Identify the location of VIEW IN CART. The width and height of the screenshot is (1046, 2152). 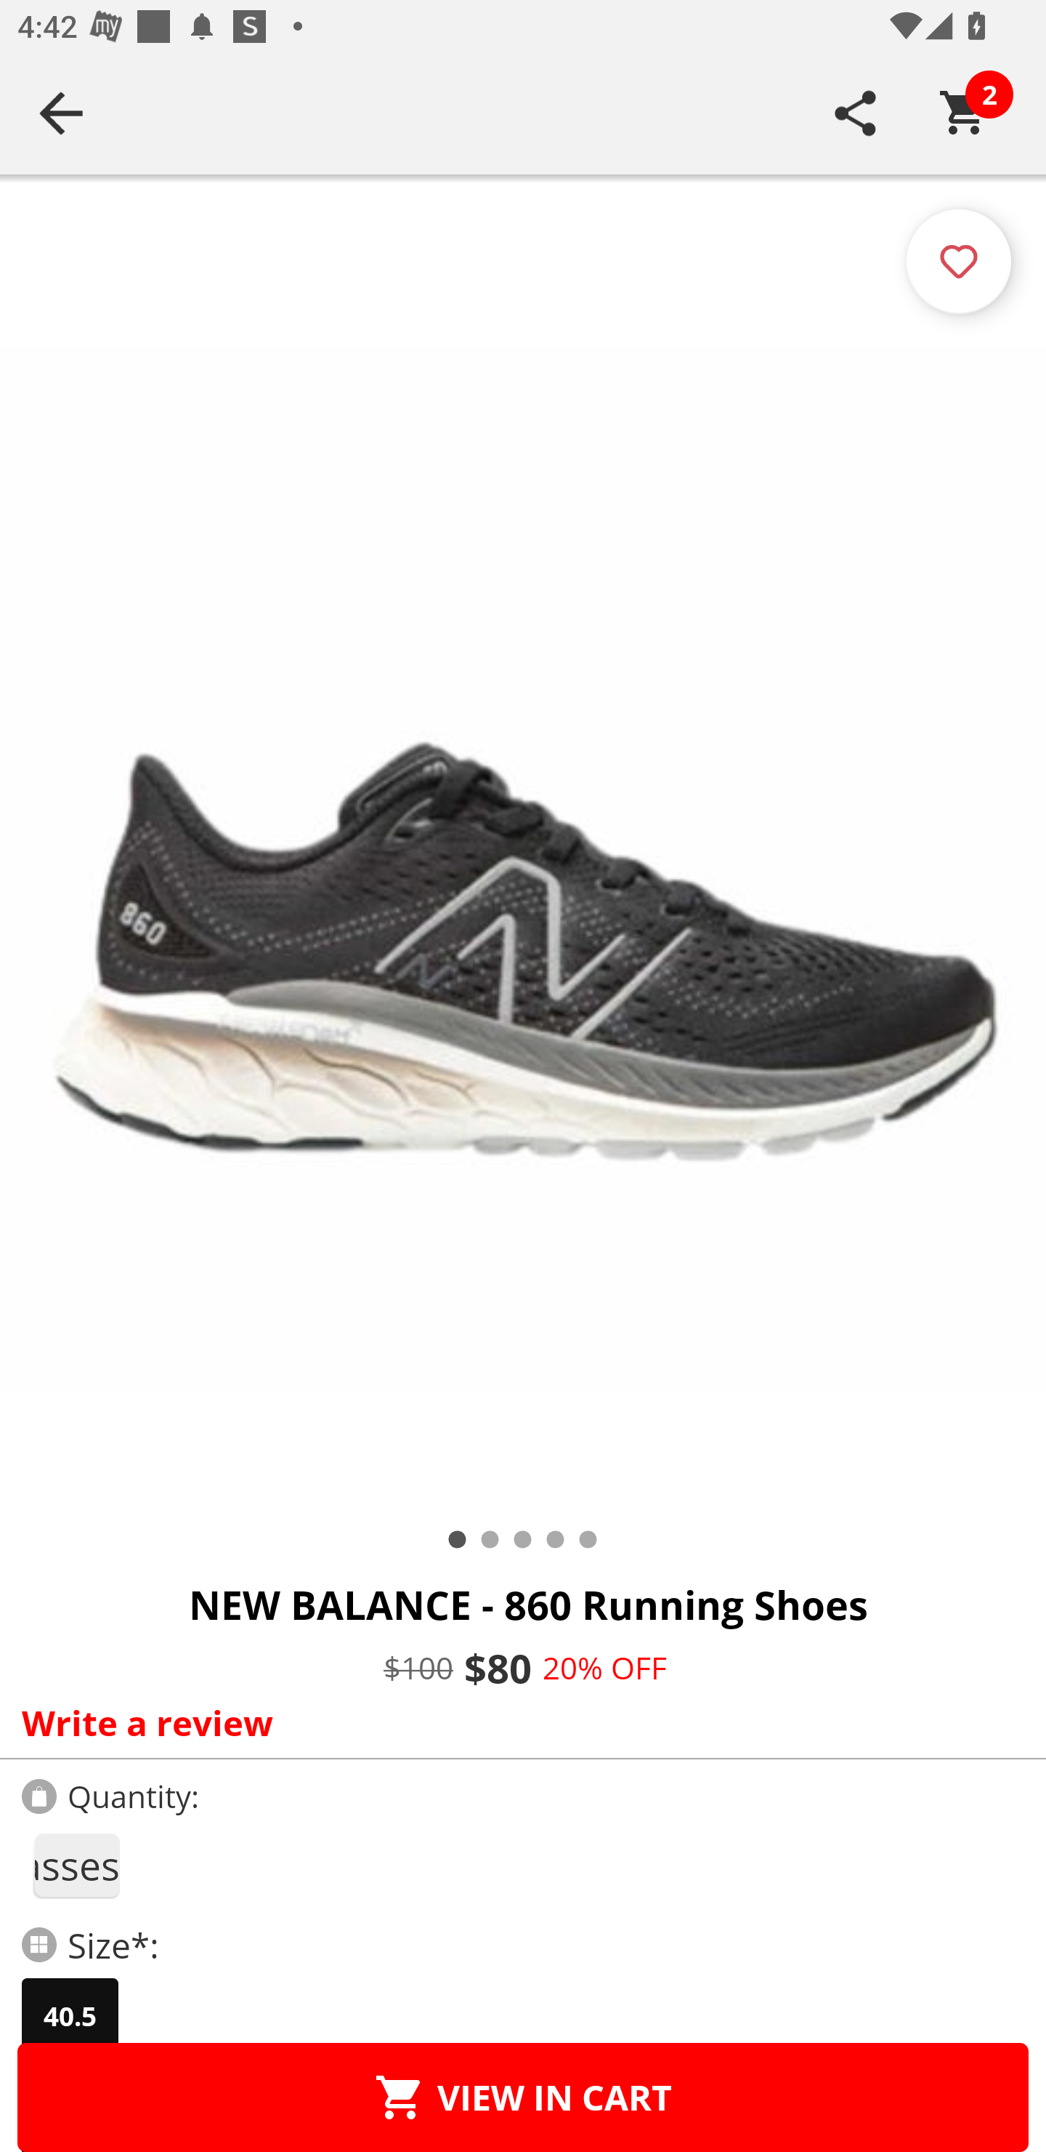
(523, 2097).